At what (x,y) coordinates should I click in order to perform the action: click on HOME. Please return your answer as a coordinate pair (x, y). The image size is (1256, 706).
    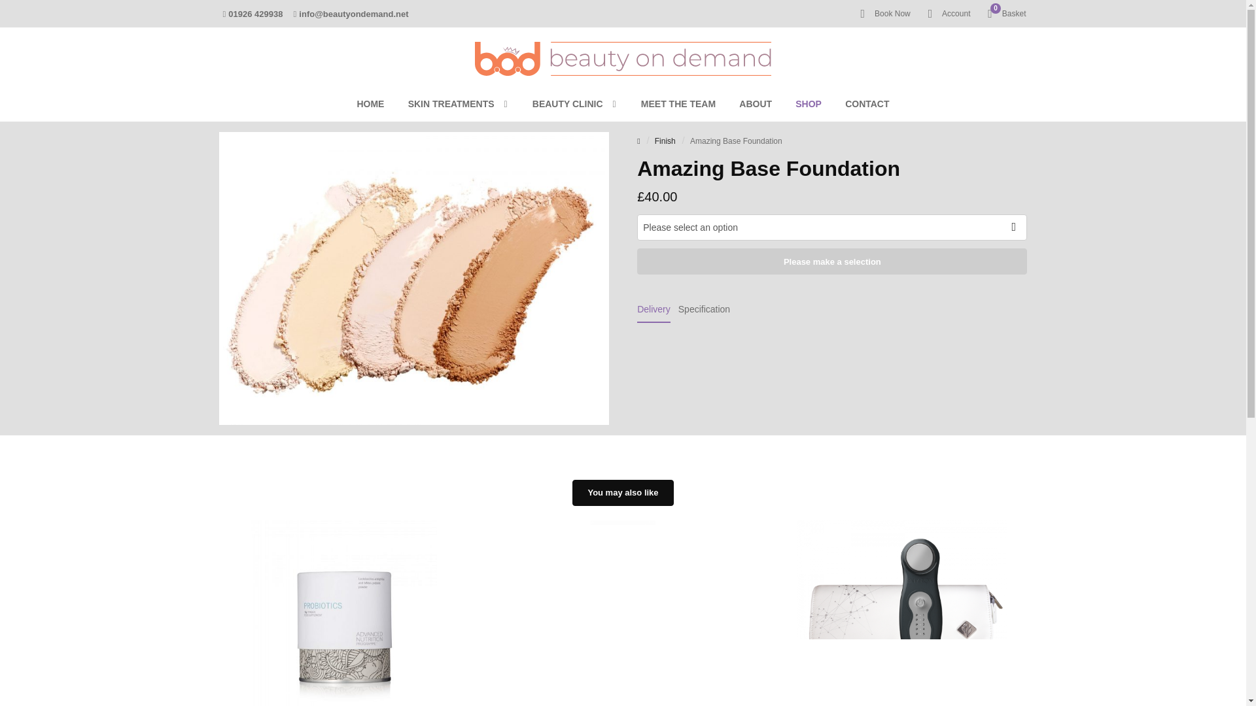
    Looking at the image, I should click on (370, 103).